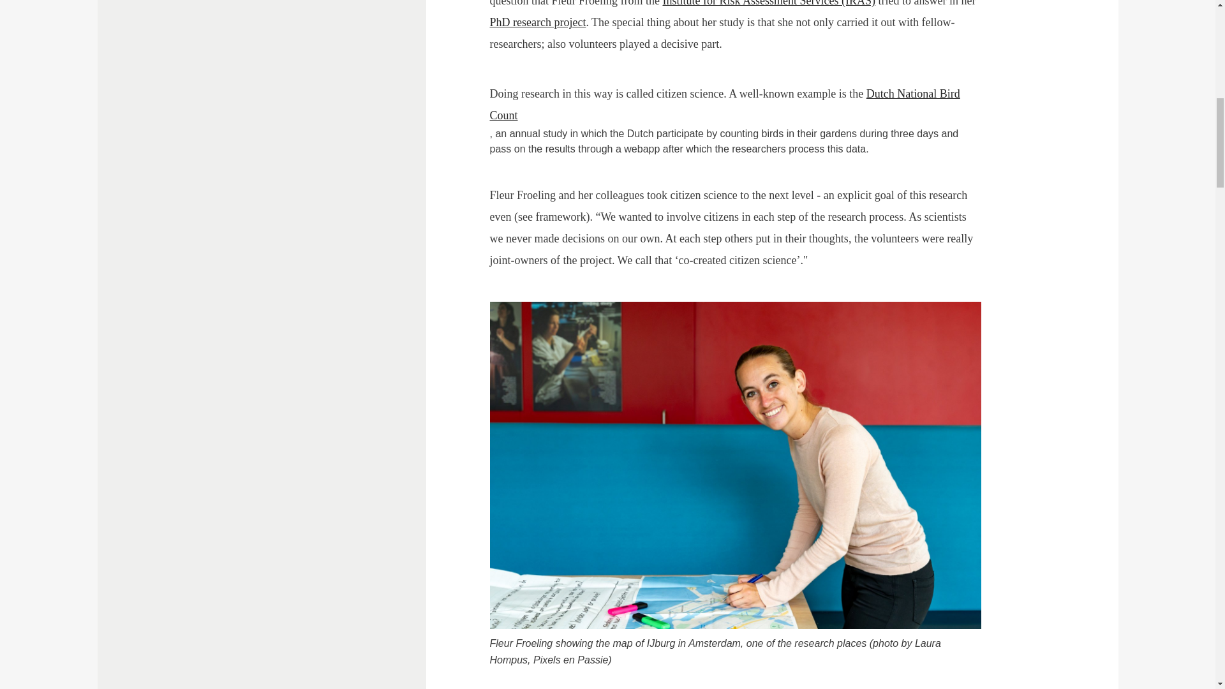 This screenshot has height=689, width=1225. Describe the element at coordinates (725, 105) in the screenshot. I see `Dutch National Bird Count` at that location.